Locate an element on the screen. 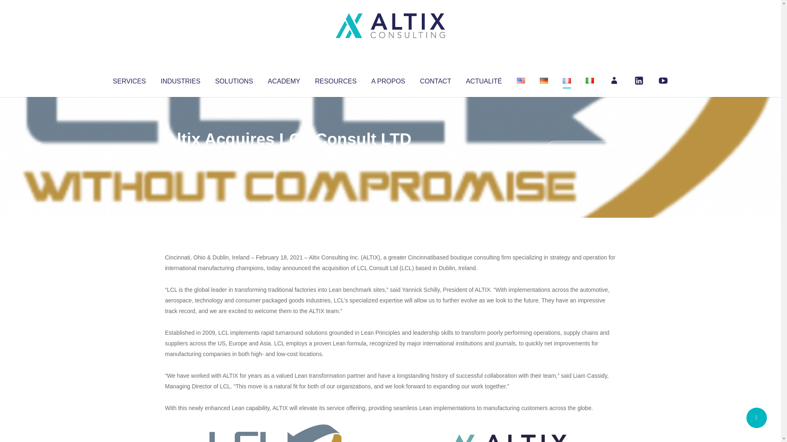 The image size is (787, 442). SOLUTIONS is located at coordinates (234, 79).